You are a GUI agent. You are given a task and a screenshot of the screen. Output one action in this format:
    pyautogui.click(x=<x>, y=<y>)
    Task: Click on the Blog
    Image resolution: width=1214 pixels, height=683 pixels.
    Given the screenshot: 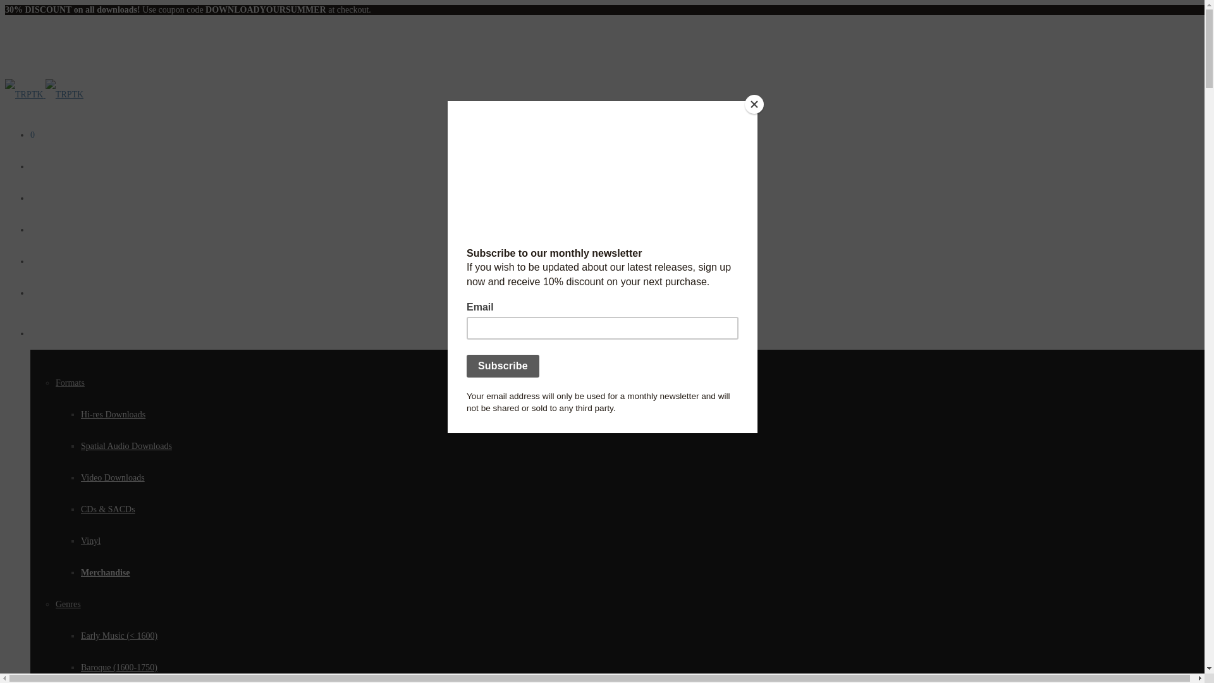 What is the action you would take?
    pyautogui.click(x=39, y=197)
    